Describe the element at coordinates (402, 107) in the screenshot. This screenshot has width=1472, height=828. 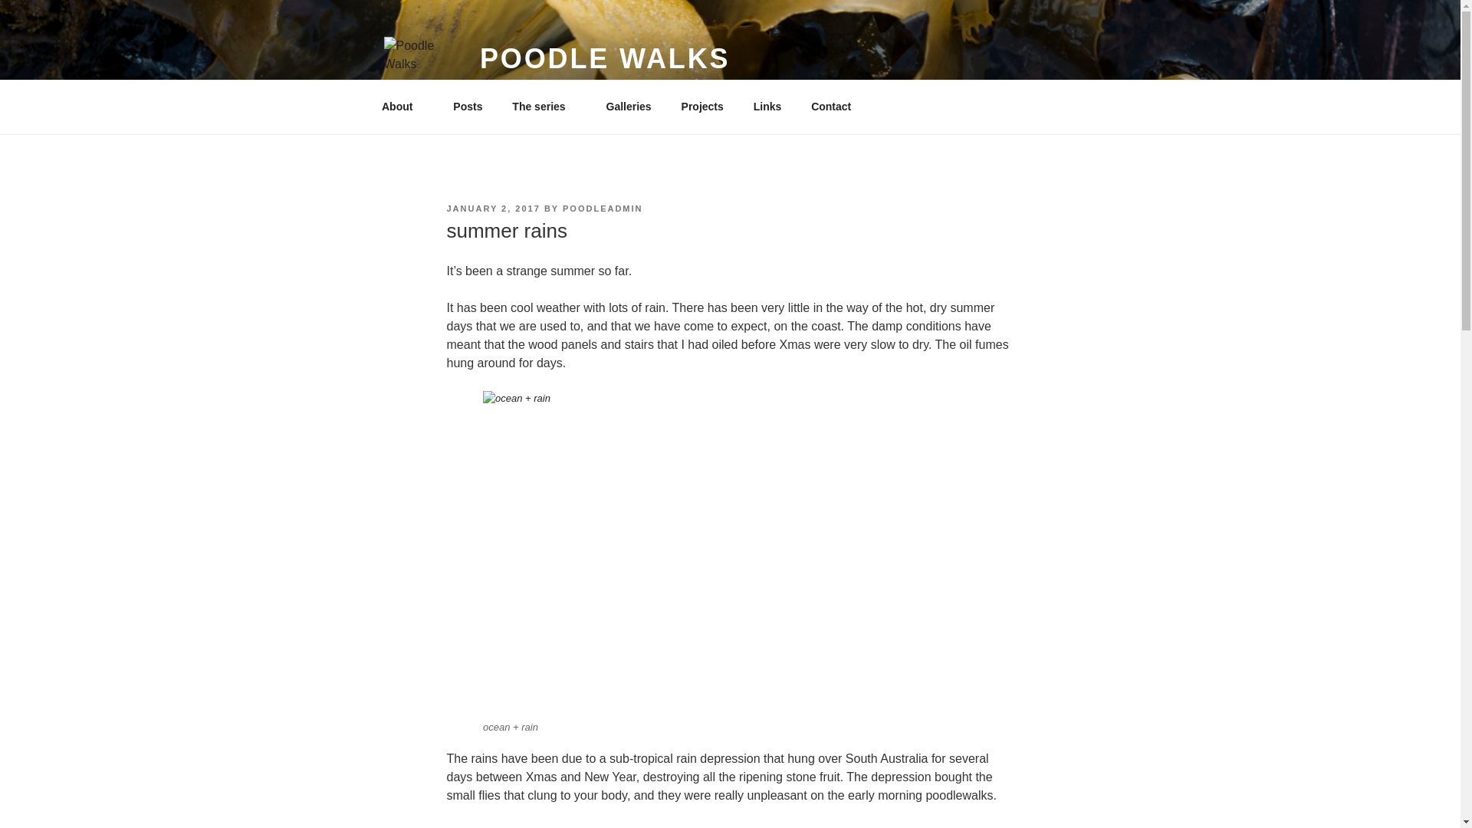
I see `About` at that location.